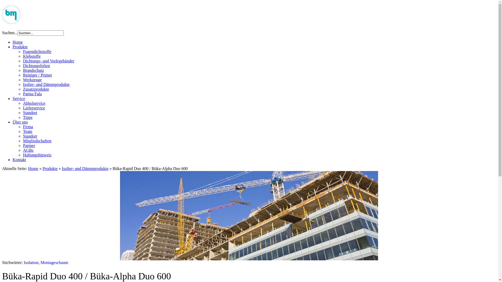 Image resolution: width=502 pixels, height=282 pixels. What do you see at coordinates (33, 70) in the screenshot?
I see `Brandschutz` at bounding box center [33, 70].